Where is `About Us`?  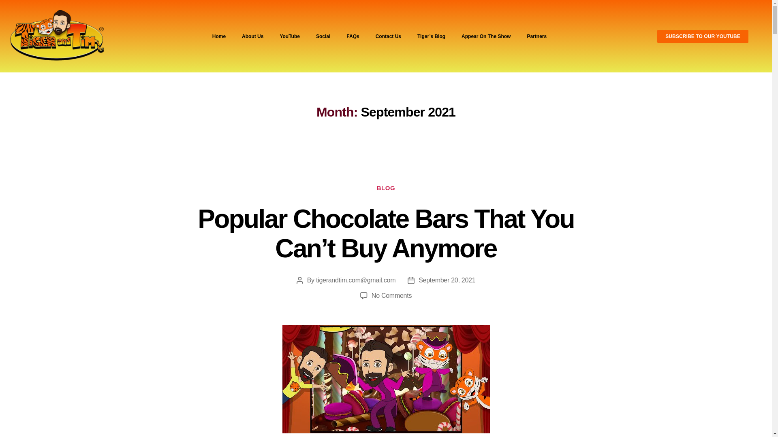 About Us is located at coordinates (253, 36).